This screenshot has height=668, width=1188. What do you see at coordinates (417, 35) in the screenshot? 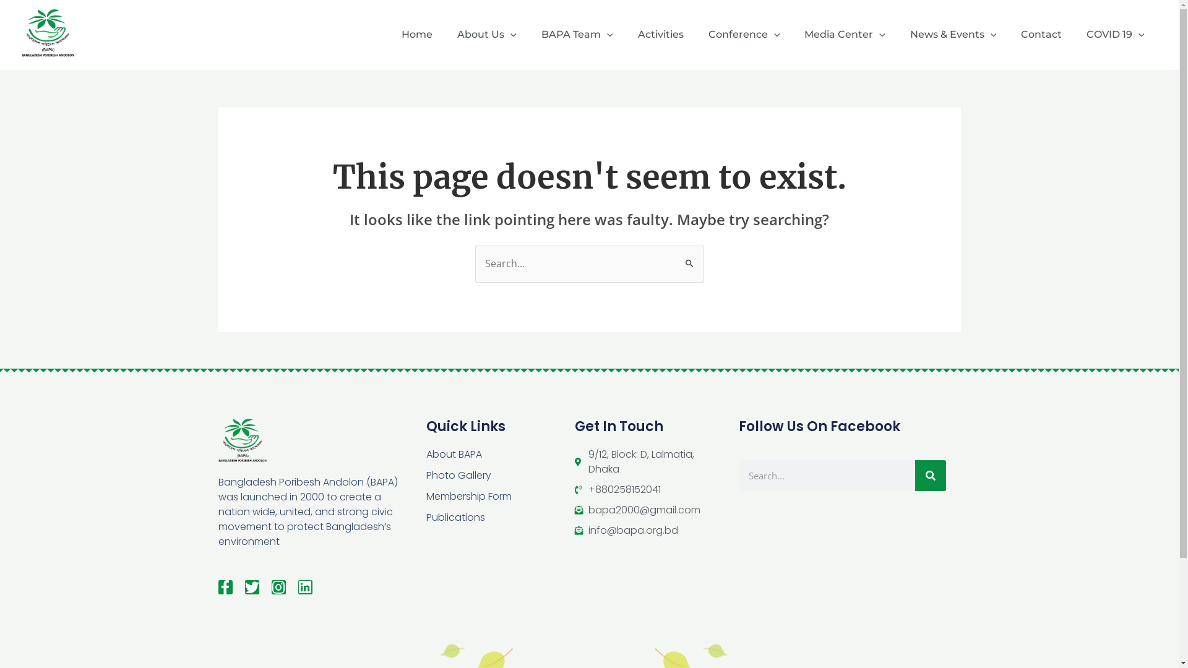
I see `Home` at bounding box center [417, 35].